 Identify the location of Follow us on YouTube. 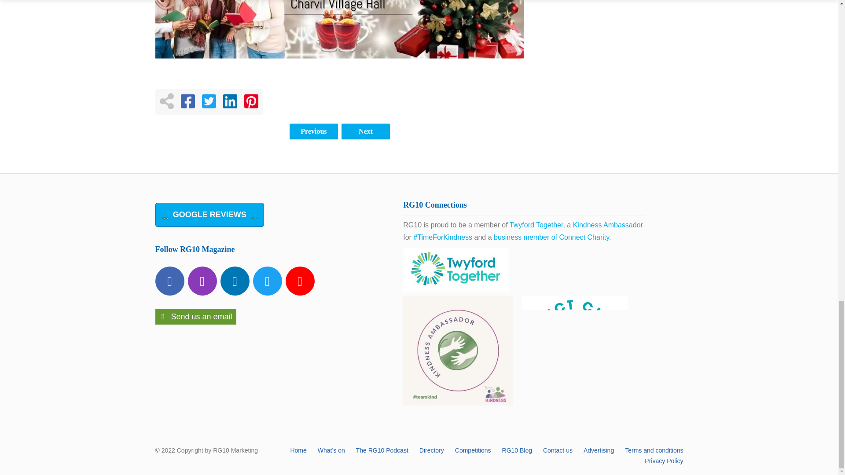
(300, 281).